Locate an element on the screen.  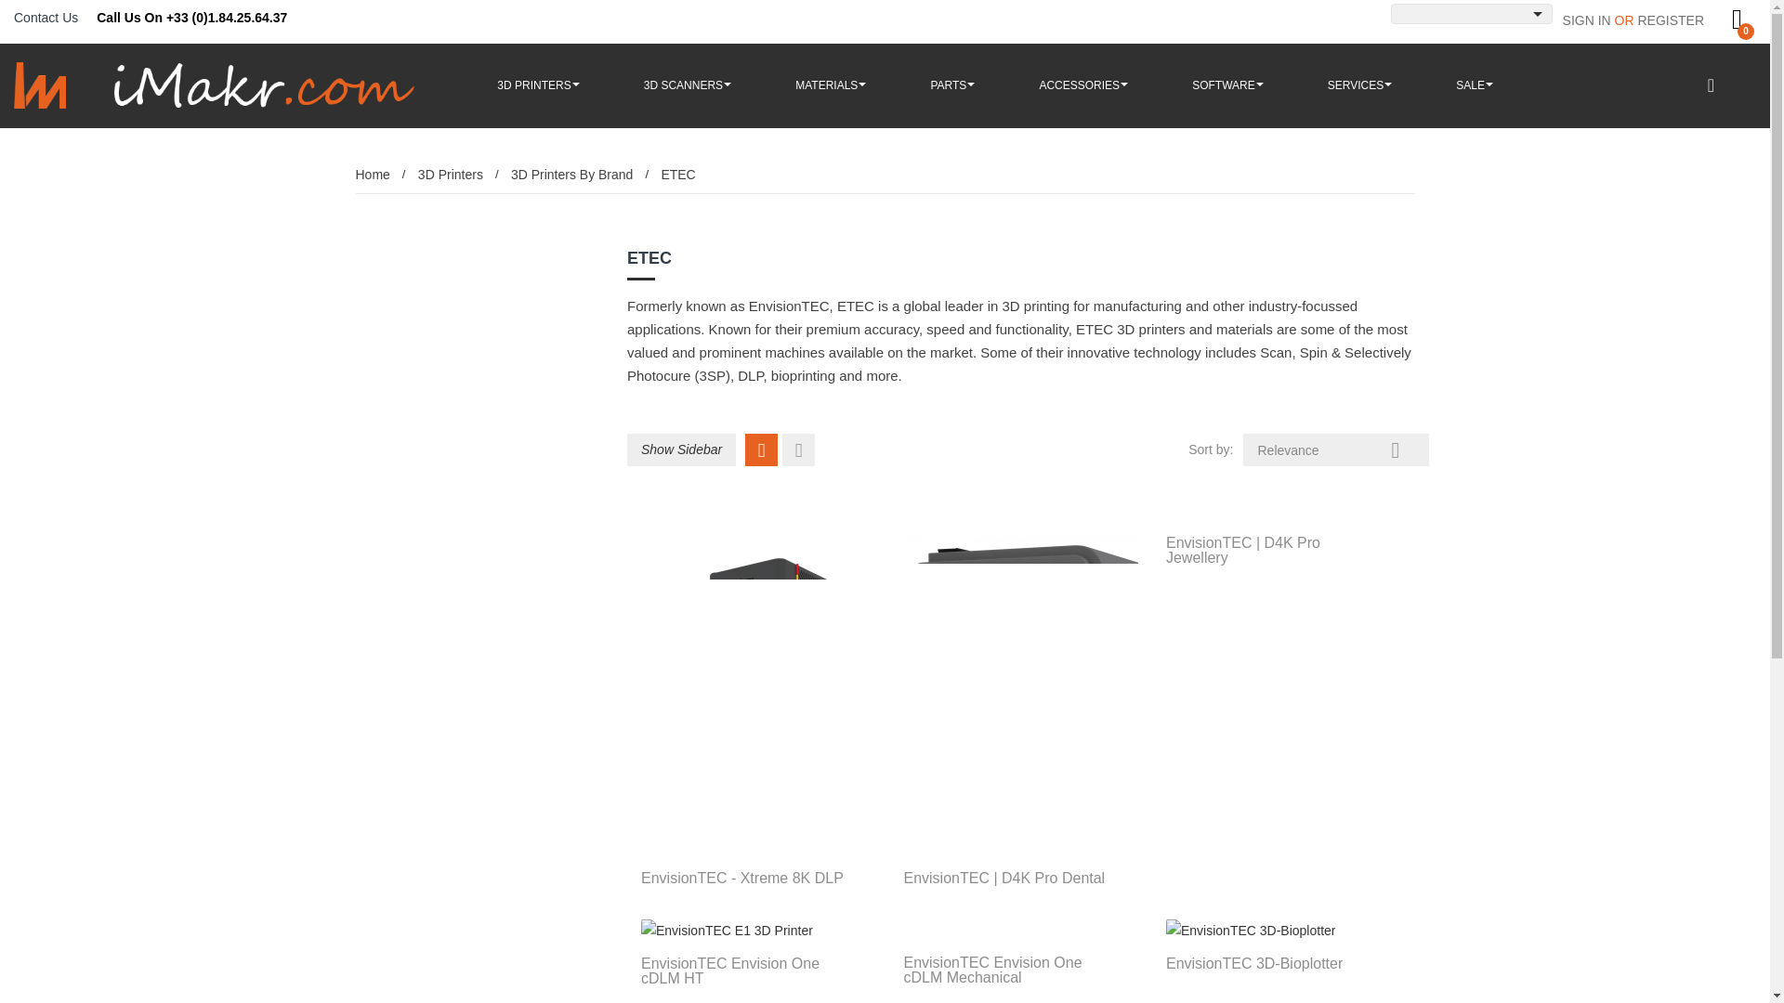
3D PRINTERS is located at coordinates (537, 85).